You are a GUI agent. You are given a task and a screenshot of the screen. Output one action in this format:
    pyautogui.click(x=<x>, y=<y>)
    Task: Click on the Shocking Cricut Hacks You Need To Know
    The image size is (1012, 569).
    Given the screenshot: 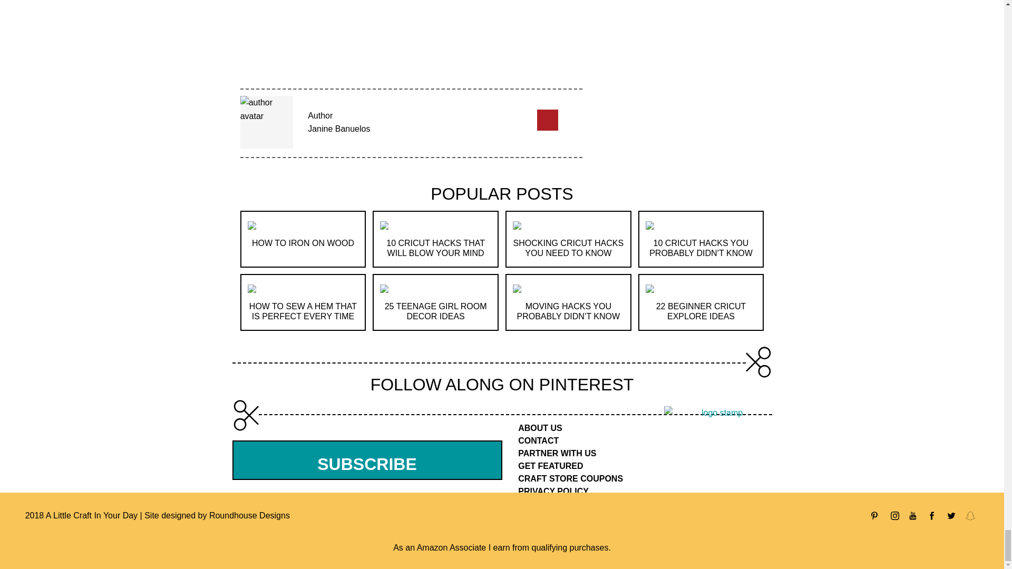 What is the action you would take?
    pyautogui.click(x=517, y=224)
    